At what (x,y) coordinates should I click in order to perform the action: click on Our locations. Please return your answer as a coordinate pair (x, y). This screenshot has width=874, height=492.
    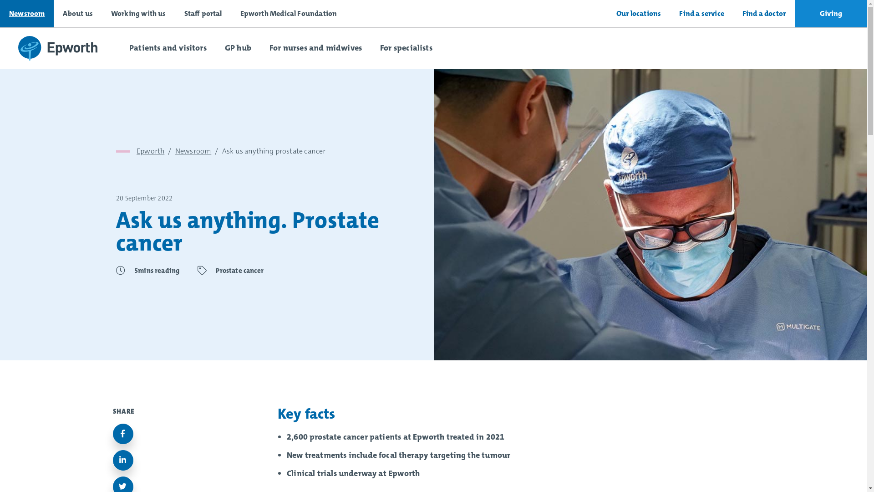
    Looking at the image, I should click on (639, 14).